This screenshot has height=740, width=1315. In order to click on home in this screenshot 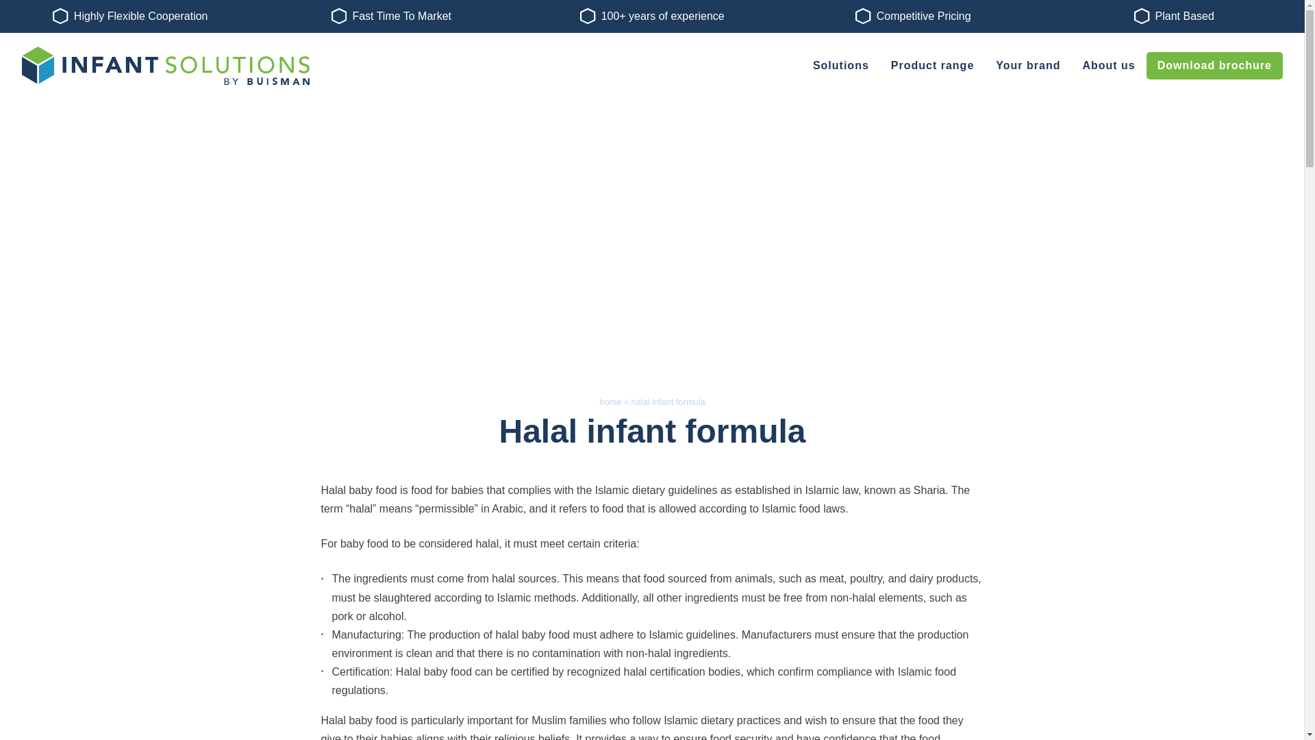, I will do `click(610, 402)`.